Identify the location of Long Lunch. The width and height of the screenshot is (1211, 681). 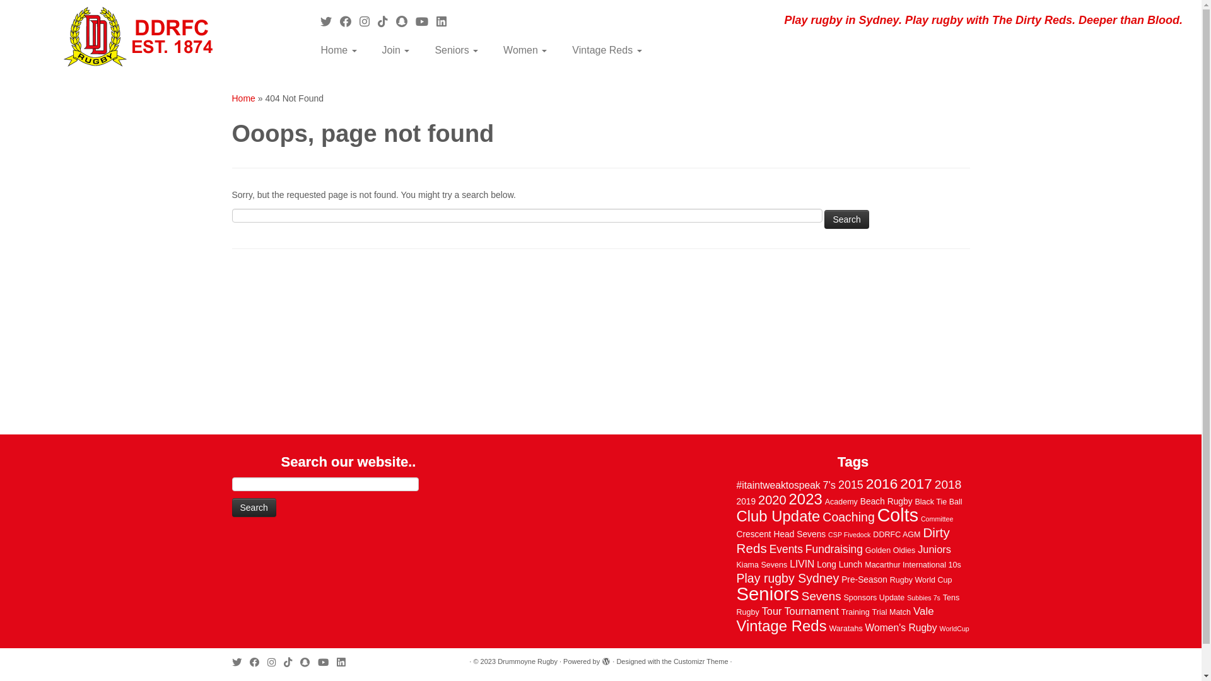
(840, 565).